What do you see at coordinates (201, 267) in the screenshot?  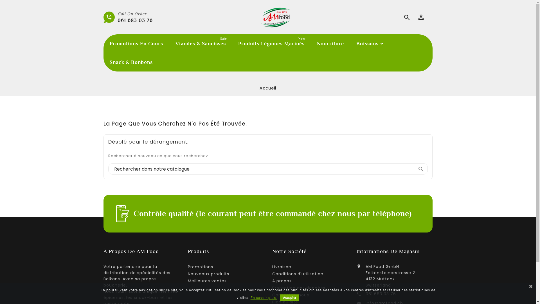 I see `Promotions` at bounding box center [201, 267].